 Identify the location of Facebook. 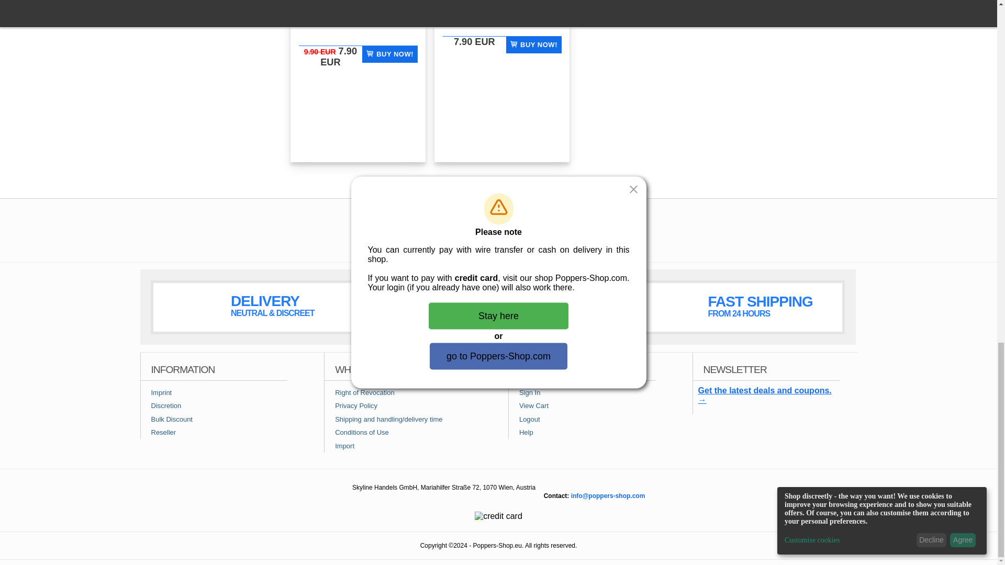
(456, 236).